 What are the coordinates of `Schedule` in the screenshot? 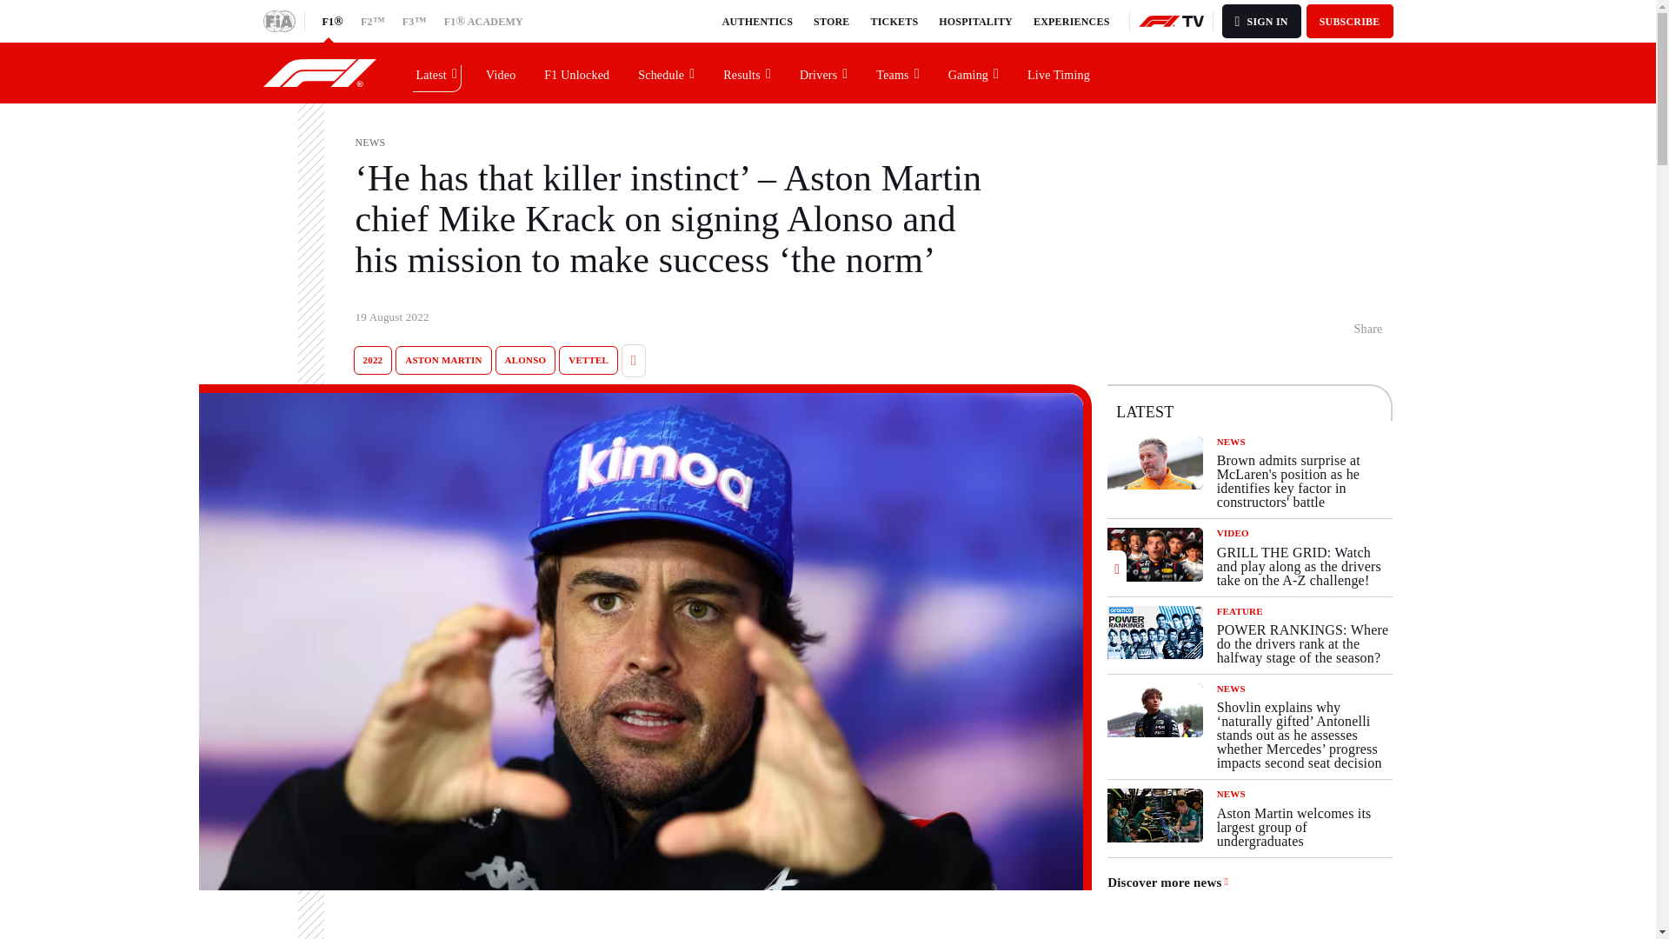 It's located at (667, 72).